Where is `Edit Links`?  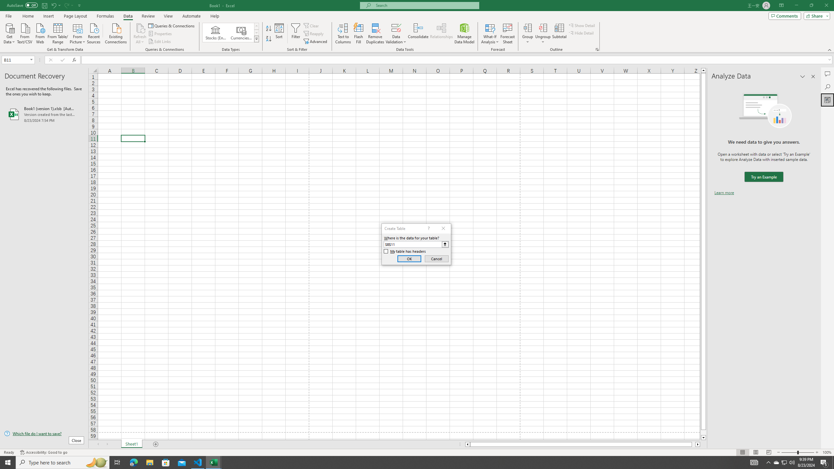 Edit Links is located at coordinates (160, 42).